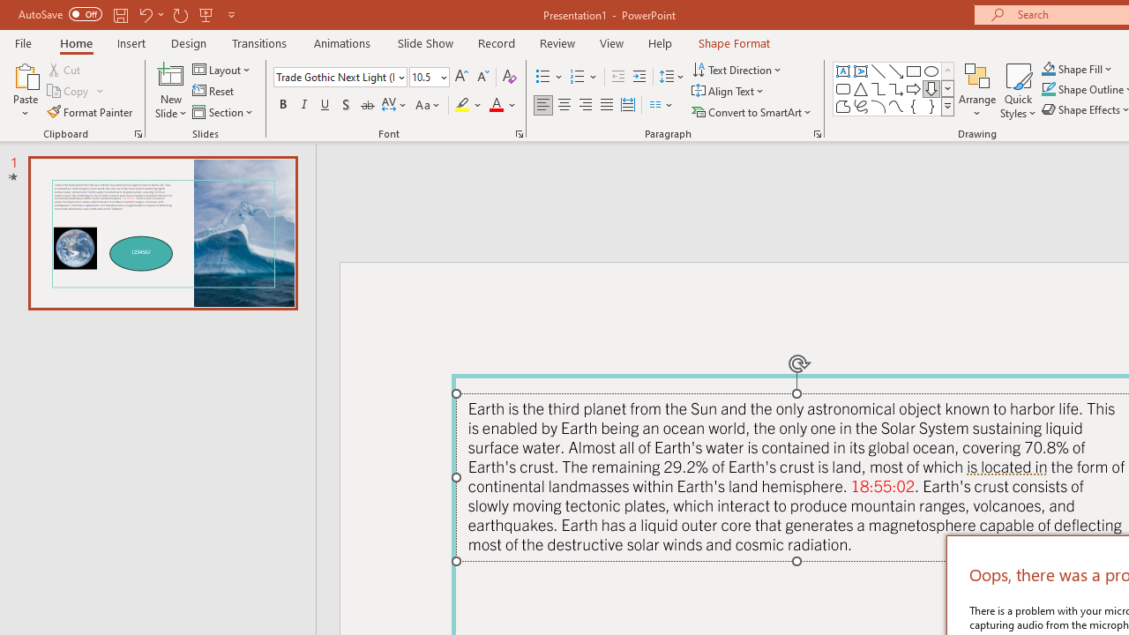 The width and height of the screenshot is (1129, 635). What do you see at coordinates (69, 92) in the screenshot?
I see `Copy` at bounding box center [69, 92].